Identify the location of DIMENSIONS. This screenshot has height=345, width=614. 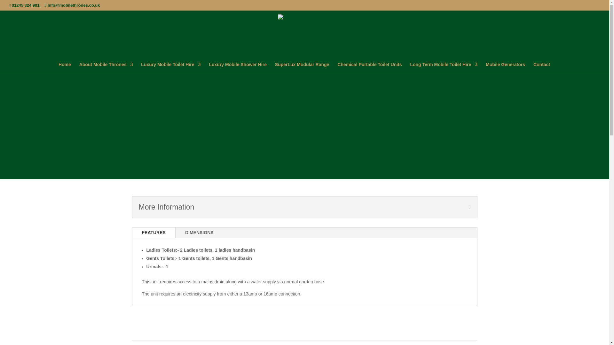
(200, 233).